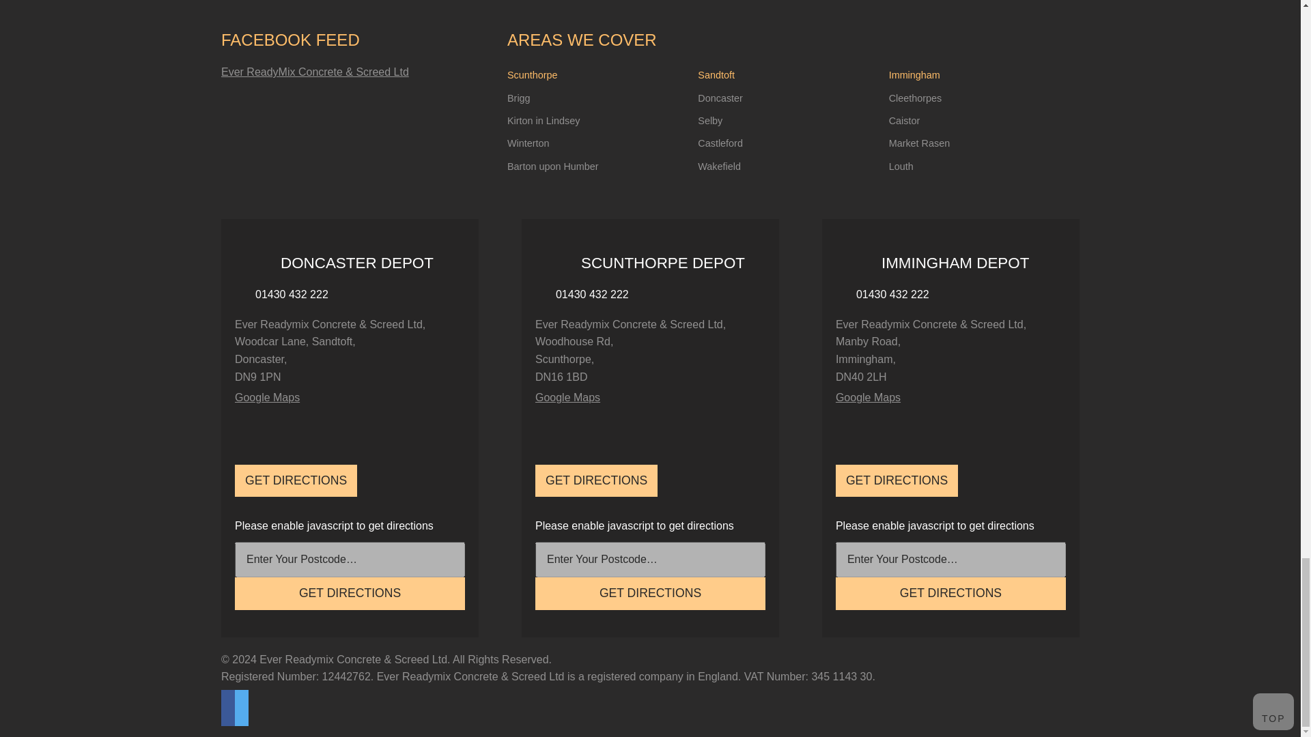 Image resolution: width=1311 pixels, height=737 pixels. What do you see at coordinates (950, 594) in the screenshot?
I see `Get Directions` at bounding box center [950, 594].